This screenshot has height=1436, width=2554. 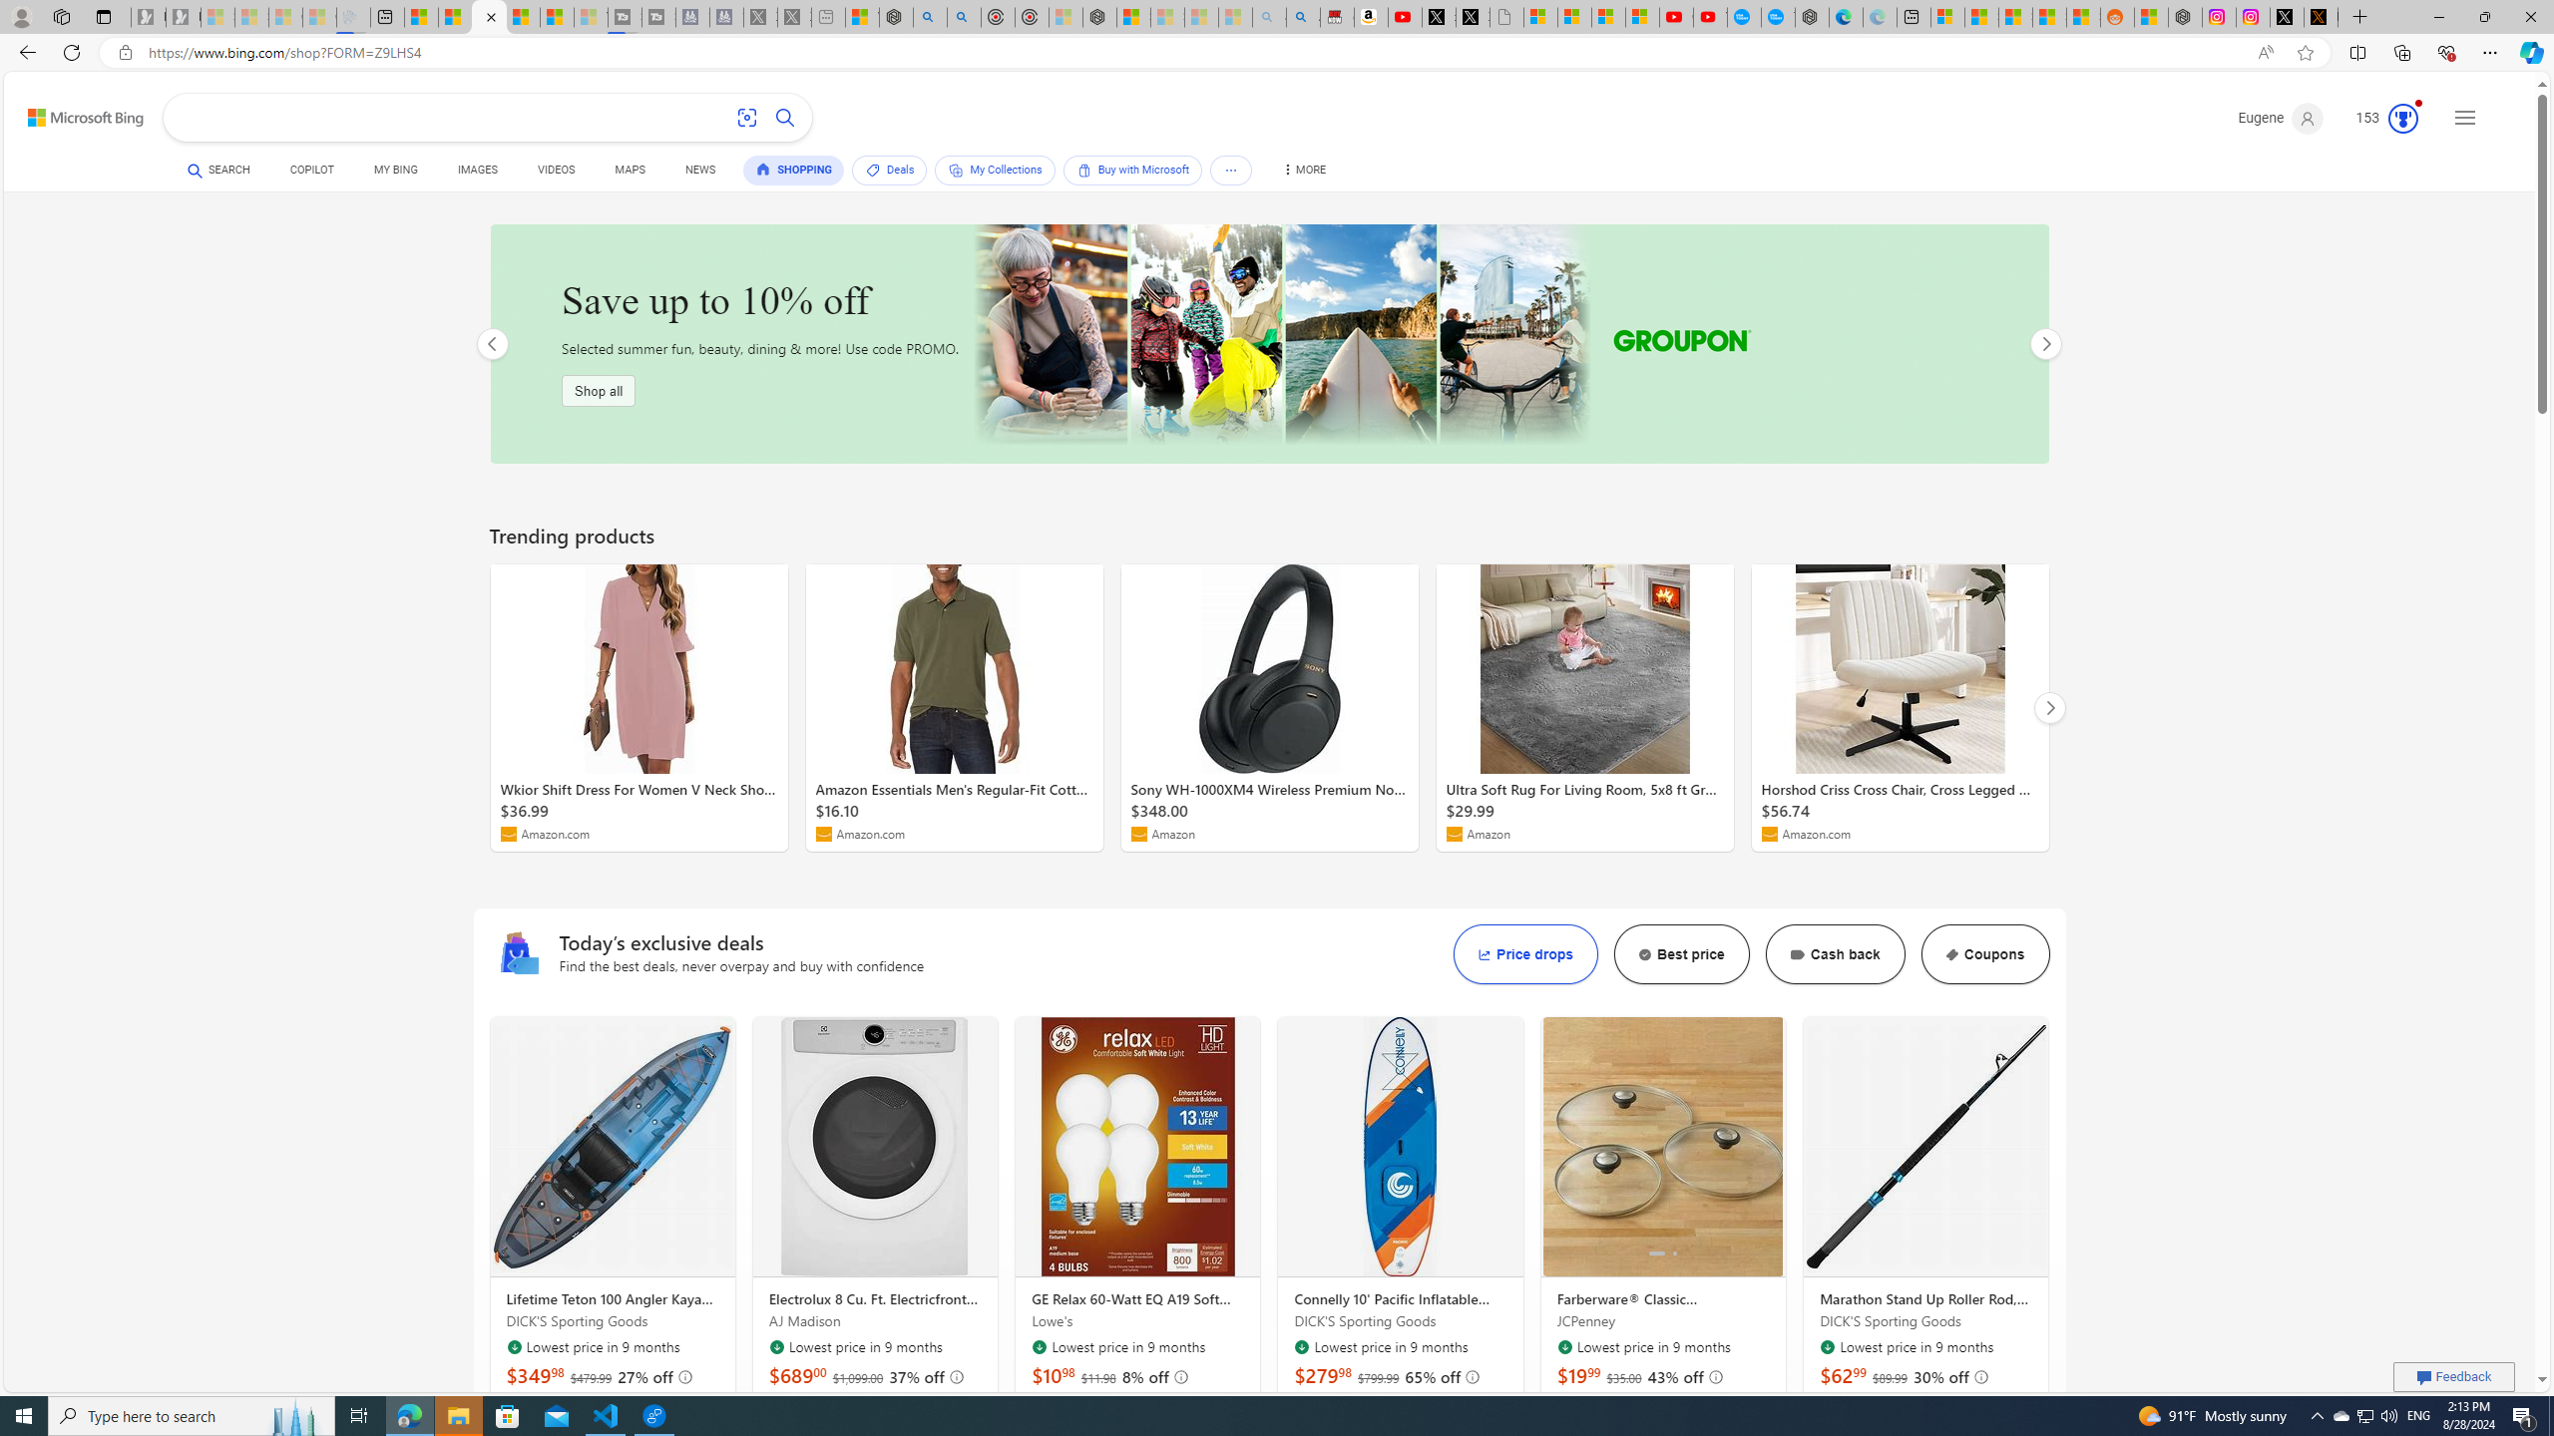 I want to click on sh-button-icon Cash back, so click(x=1834, y=953).